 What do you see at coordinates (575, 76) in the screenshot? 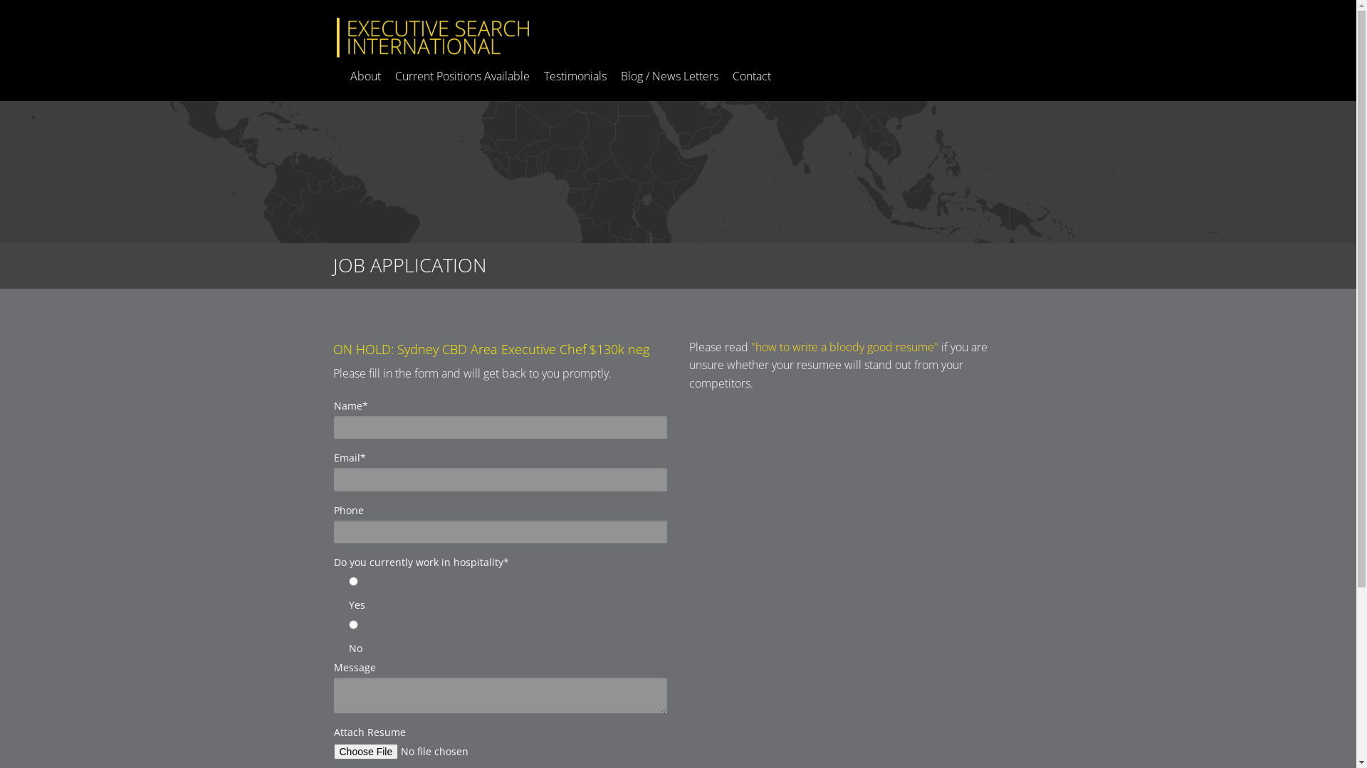
I see `Testimonials` at bounding box center [575, 76].